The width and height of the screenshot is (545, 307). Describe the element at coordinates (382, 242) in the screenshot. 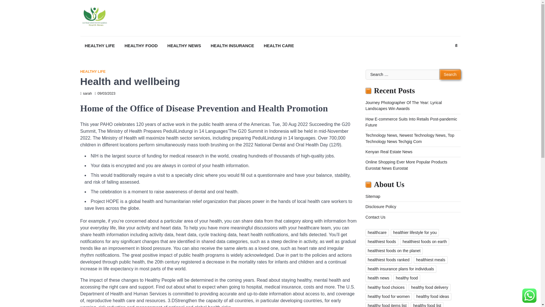

I see `healthiest foods` at that location.